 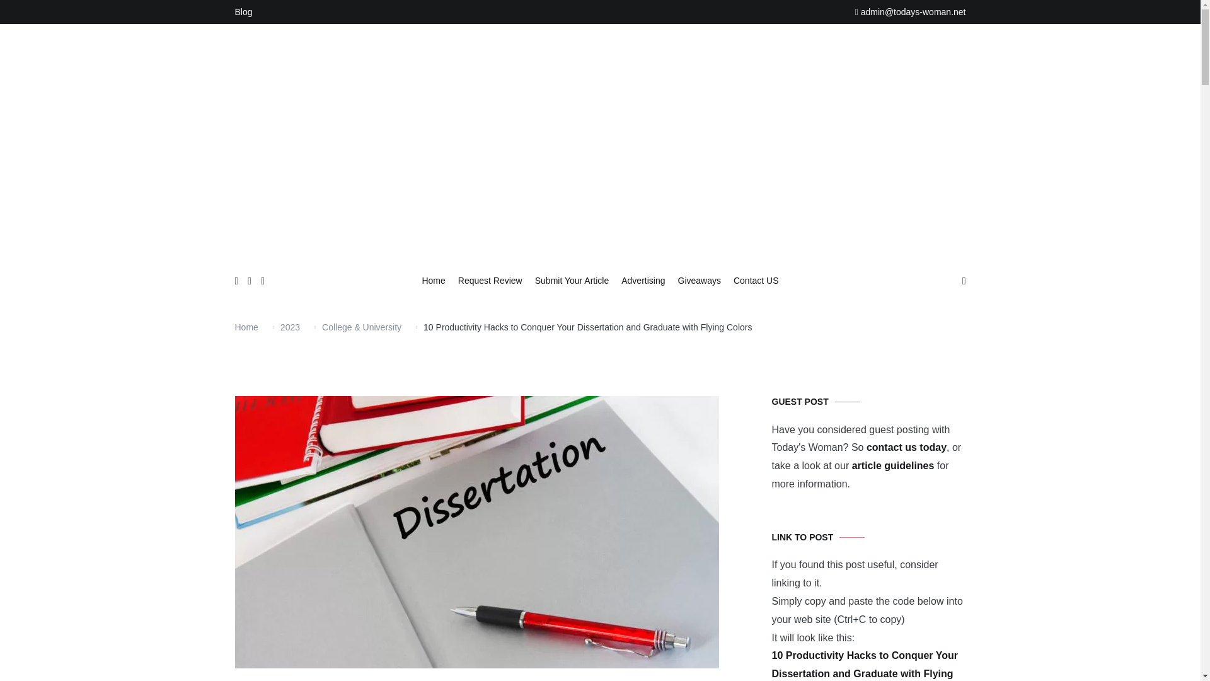 What do you see at coordinates (290, 327) in the screenshot?
I see `2023` at bounding box center [290, 327].